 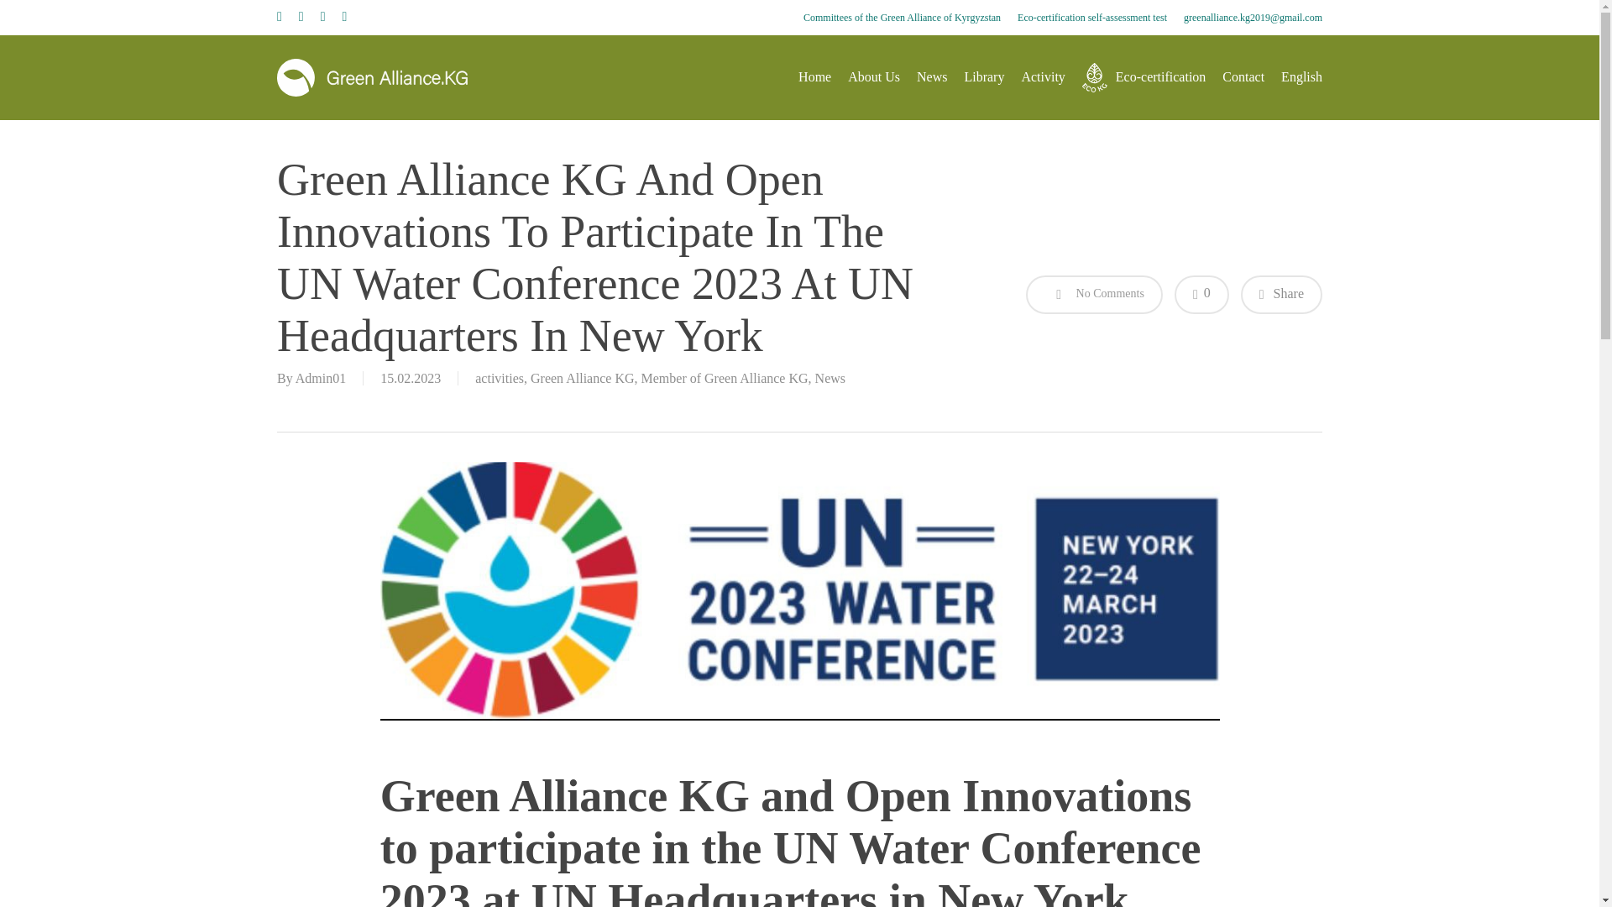 I want to click on Home, so click(x=814, y=77).